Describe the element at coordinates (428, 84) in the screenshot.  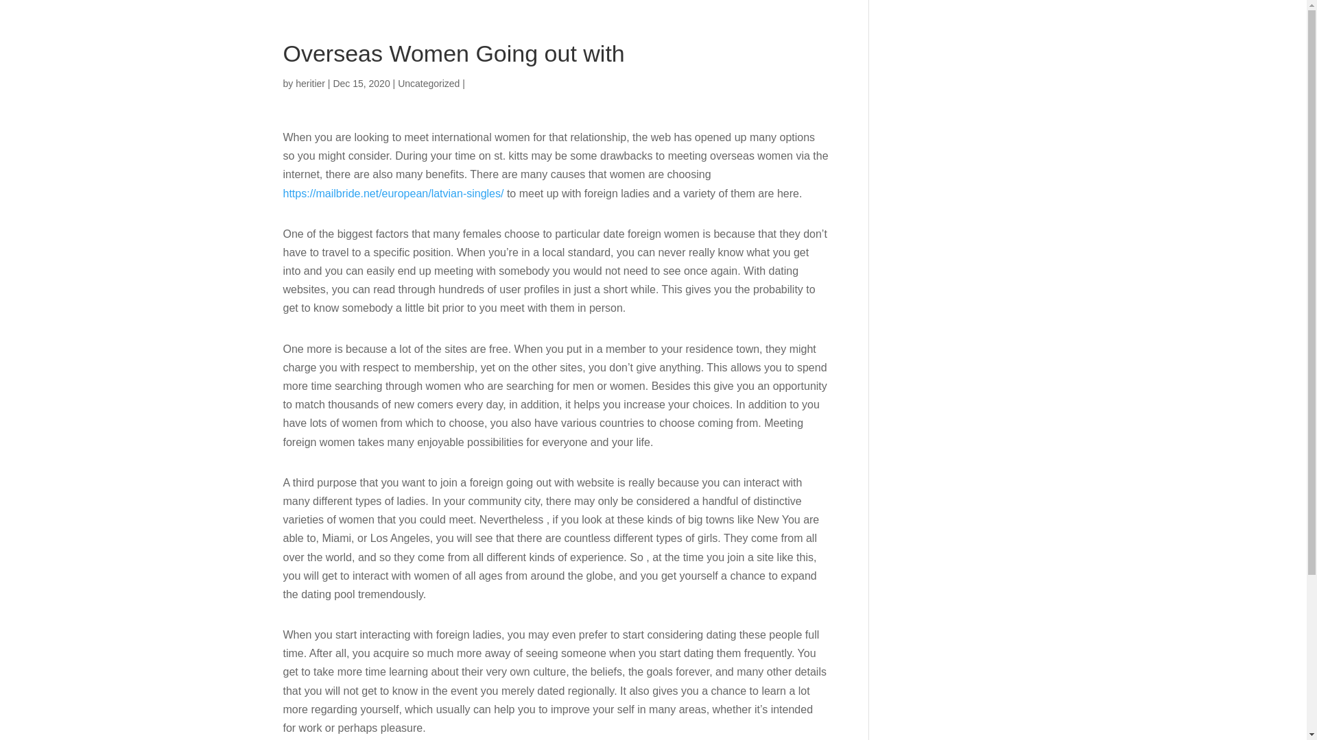
I see `Uncategorized` at that location.